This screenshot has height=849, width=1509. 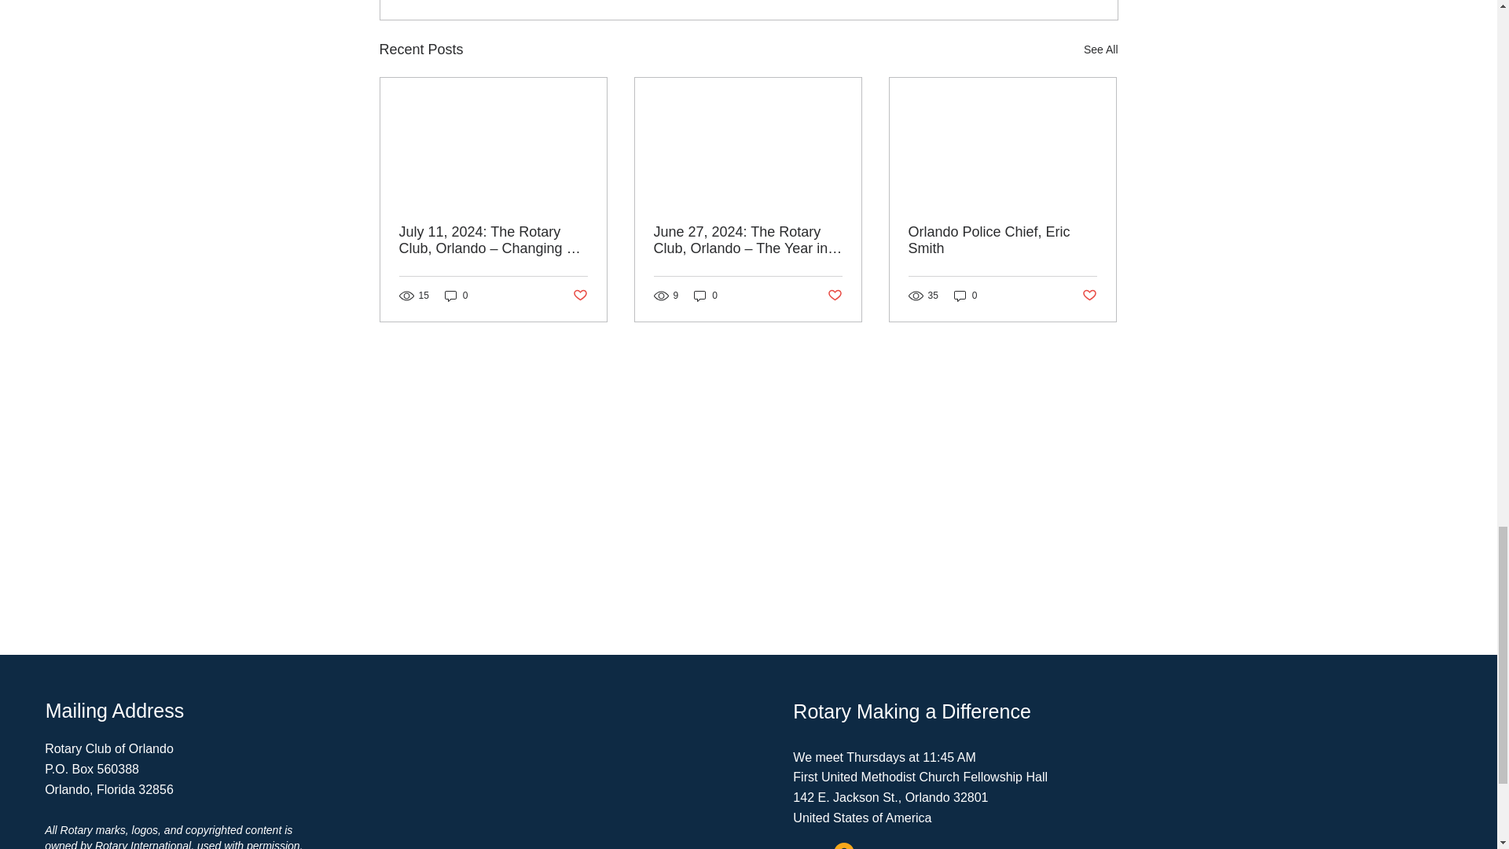 I want to click on 0, so click(x=456, y=296).